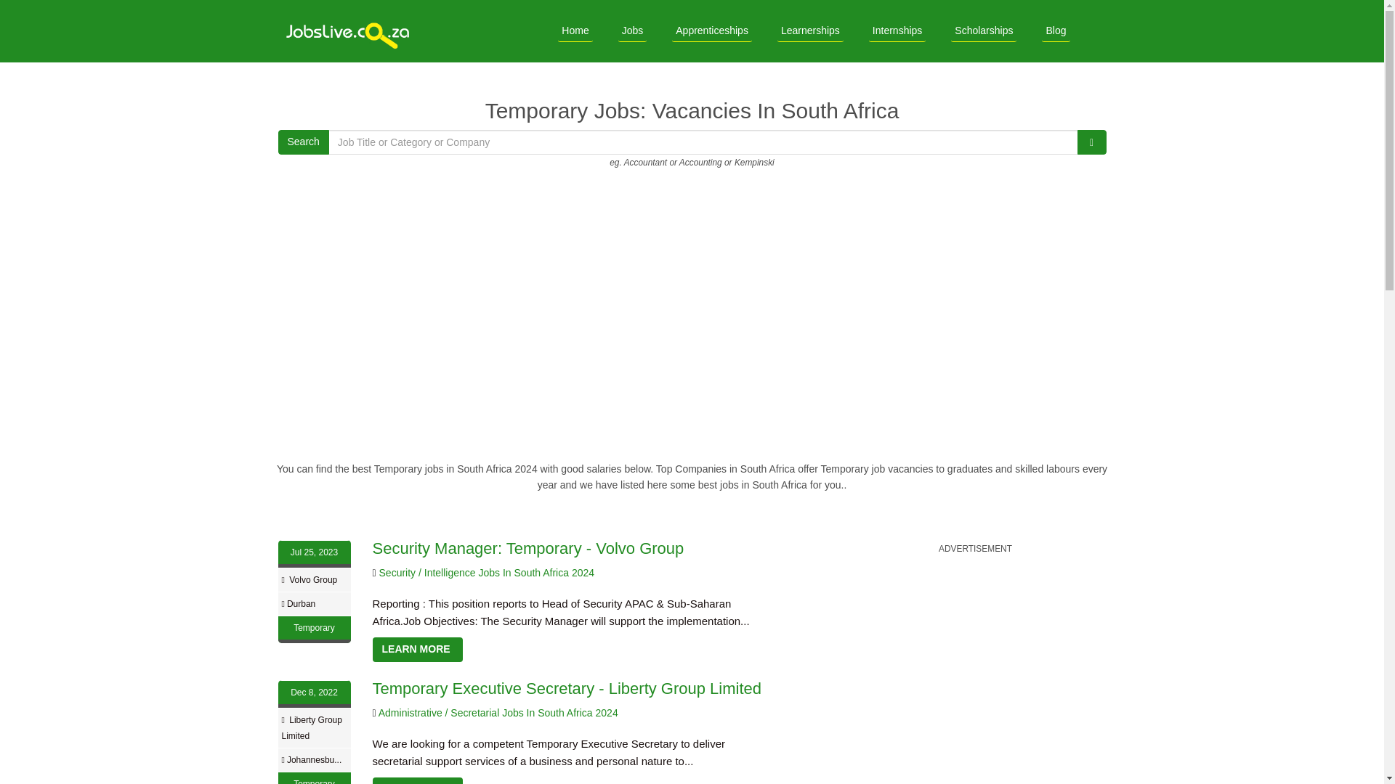 This screenshot has height=784, width=1395. Describe the element at coordinates (314, 760) in the screenshot. I see `Johannesbu...` at that location.